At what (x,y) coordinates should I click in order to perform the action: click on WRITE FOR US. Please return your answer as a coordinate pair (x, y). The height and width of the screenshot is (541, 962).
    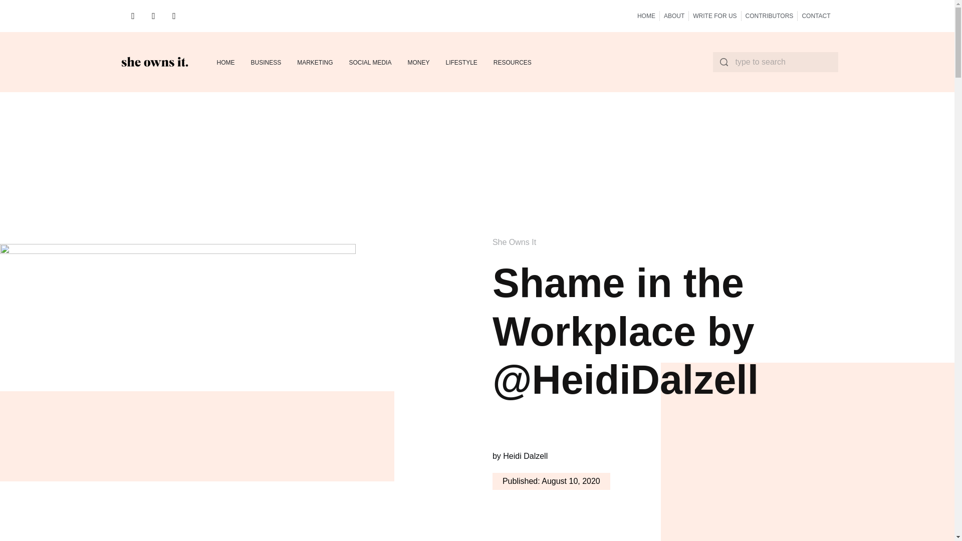
    Looking at the image, I should click on (714, 16).